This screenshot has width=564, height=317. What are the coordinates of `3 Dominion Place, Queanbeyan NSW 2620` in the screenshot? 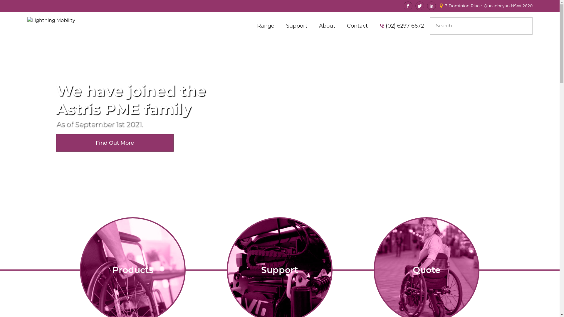 It's located at (489, 6).